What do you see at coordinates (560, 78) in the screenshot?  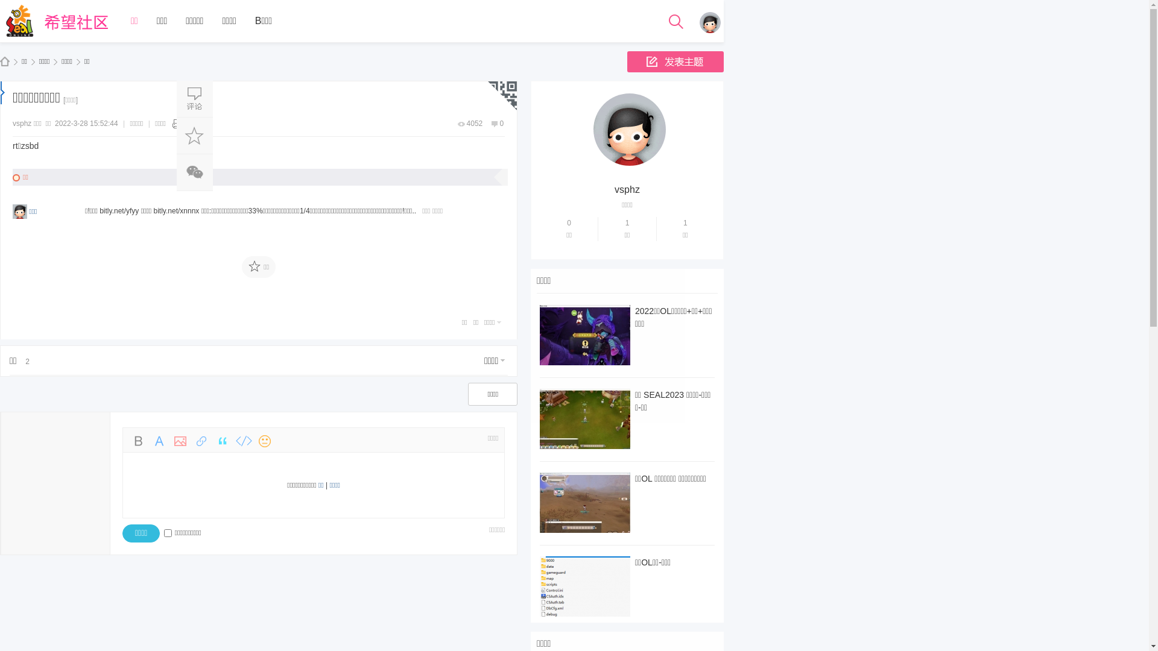 I see `true` at bounding box center [560, 78].